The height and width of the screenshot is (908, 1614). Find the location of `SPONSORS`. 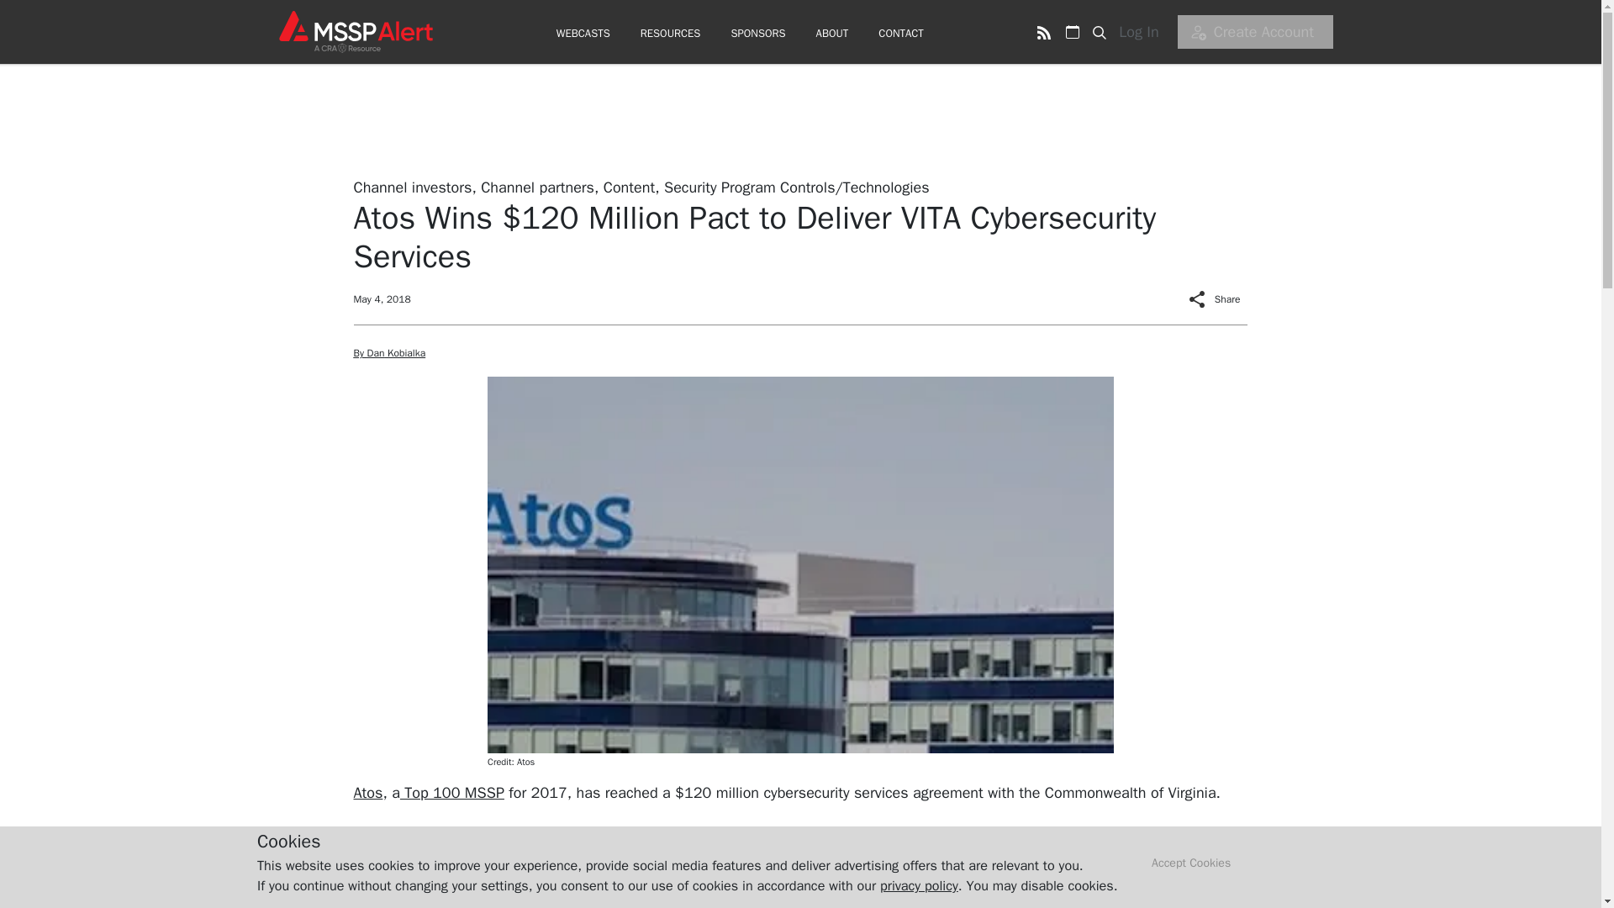

SPONSORS is located at coordinates (757, 34).